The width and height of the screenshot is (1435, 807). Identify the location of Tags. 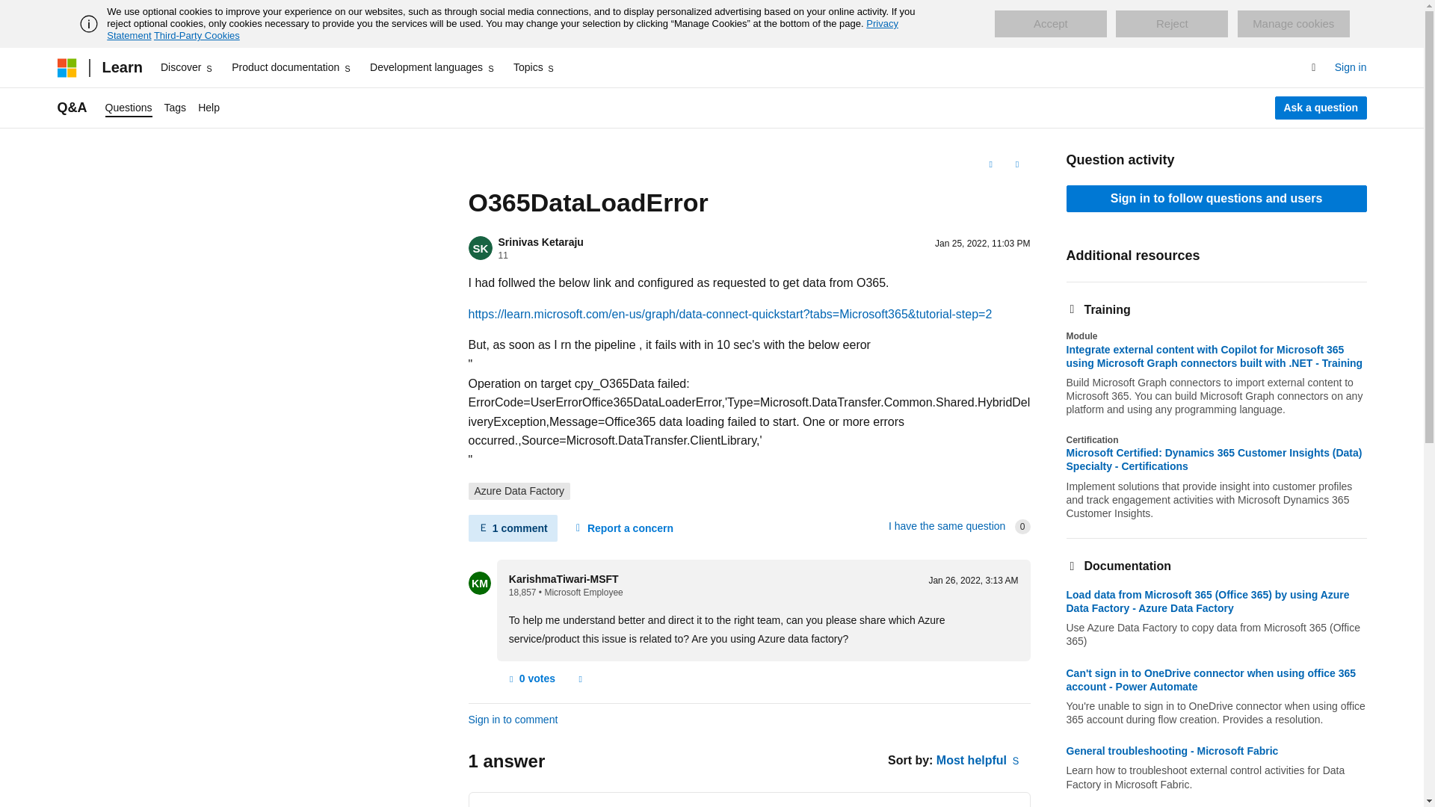
(175, 108).